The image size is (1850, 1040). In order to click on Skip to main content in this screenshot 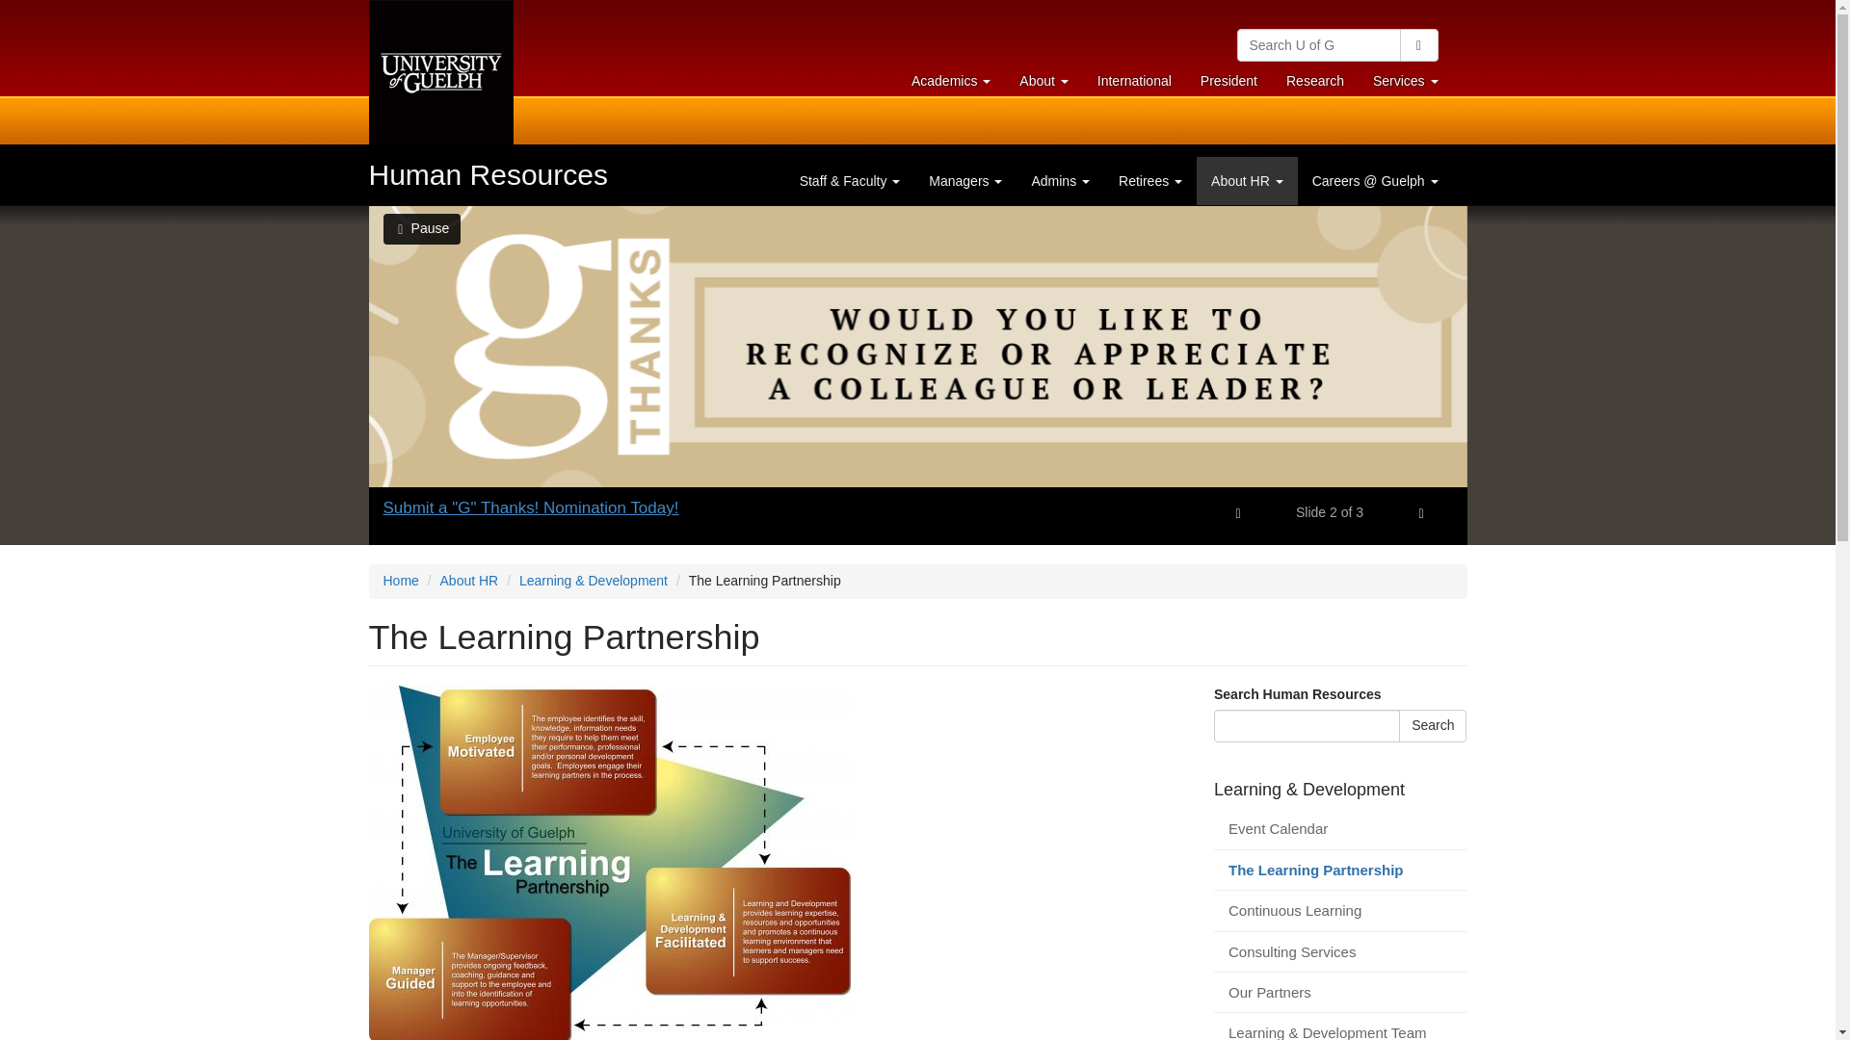, I will do `click(1314, 80)`.